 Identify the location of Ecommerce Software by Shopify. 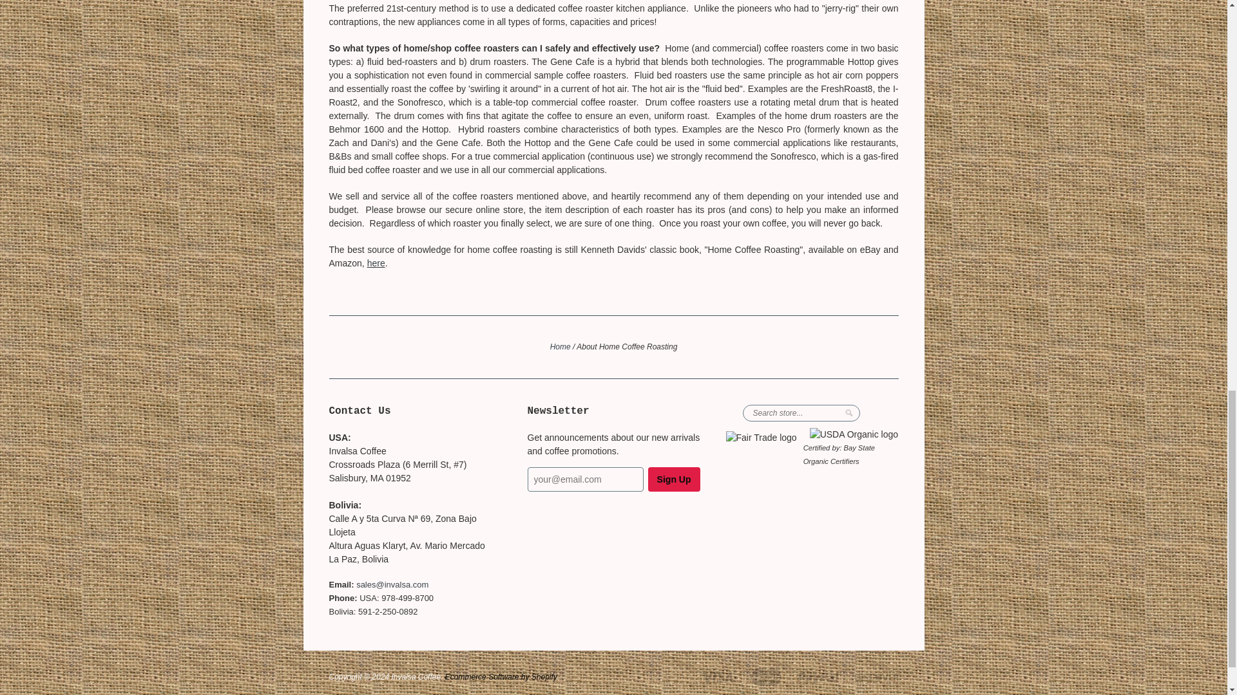
(501, 677).